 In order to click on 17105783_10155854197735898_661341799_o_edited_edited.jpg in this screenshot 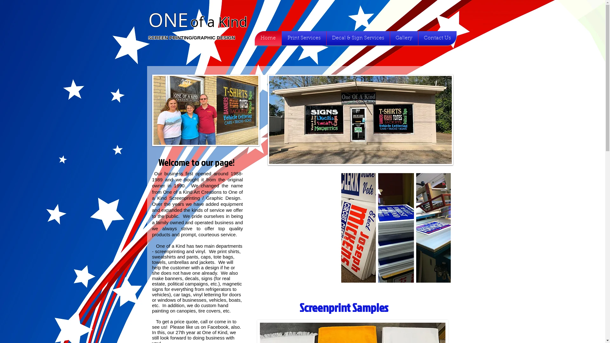, I will do `click(206, 111)`.